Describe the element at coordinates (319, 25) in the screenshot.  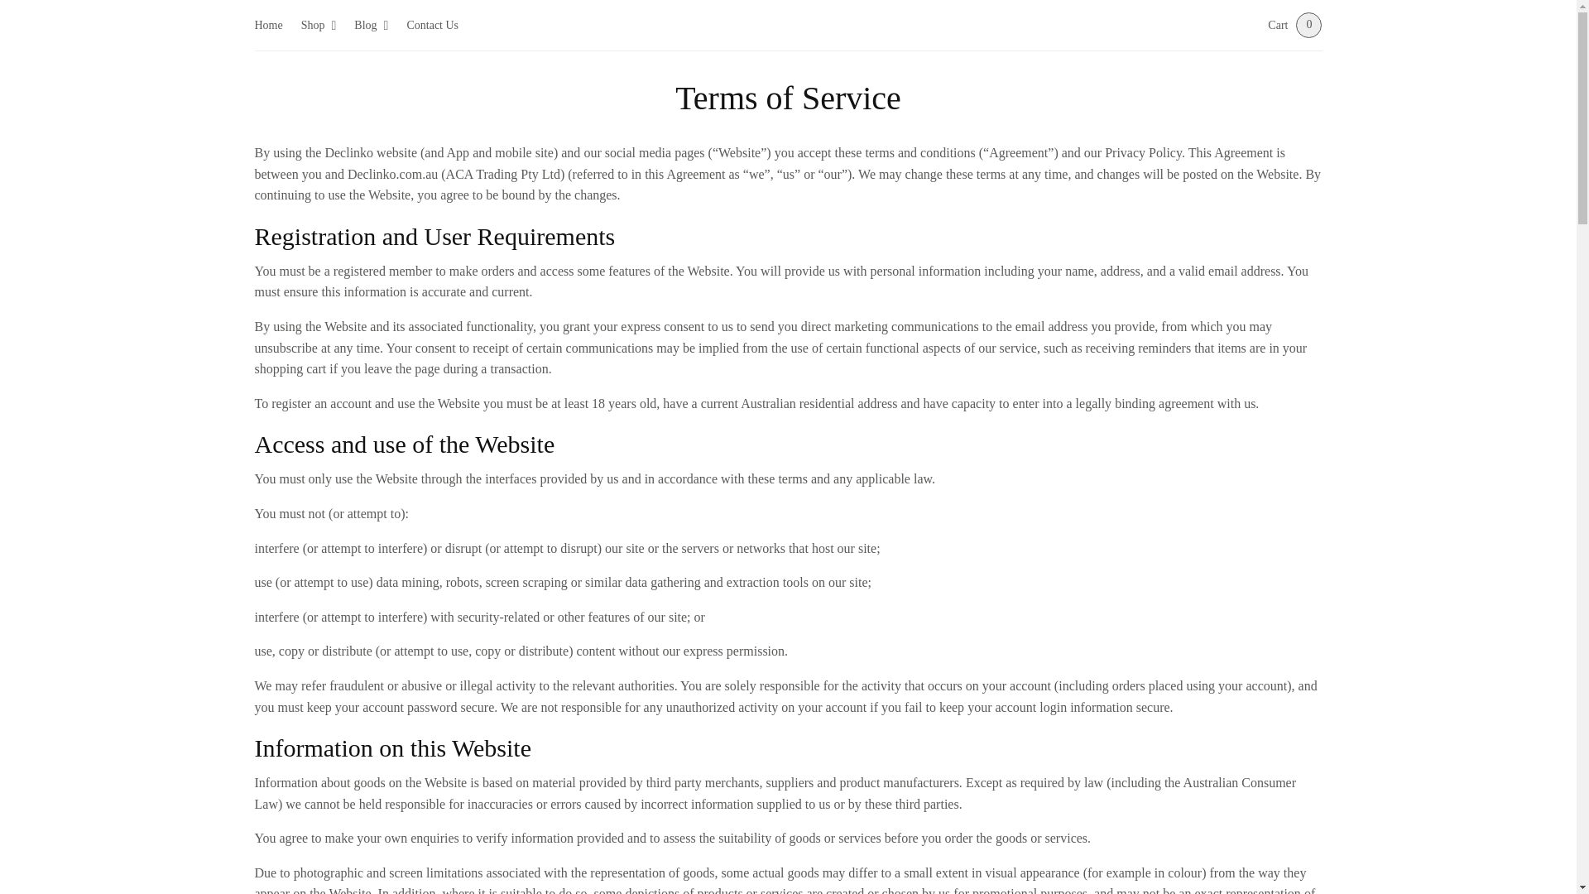
I see `Shop` at that location.